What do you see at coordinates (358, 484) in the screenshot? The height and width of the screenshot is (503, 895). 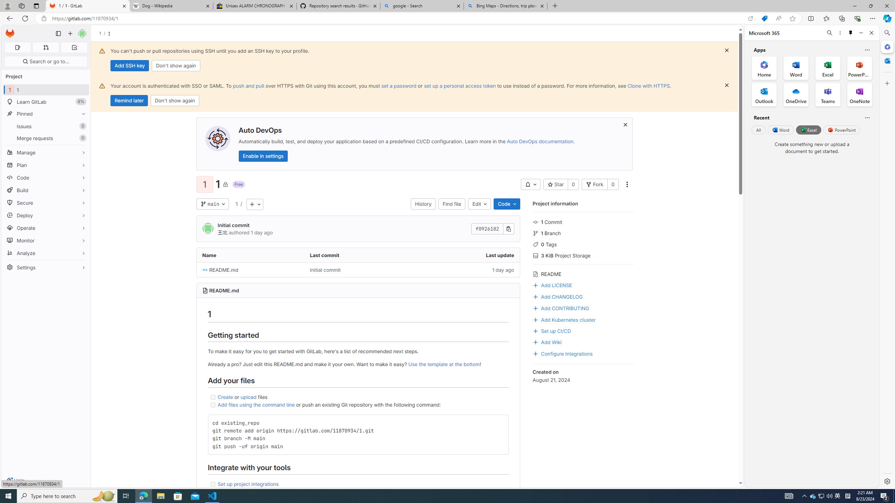 I see `Set up project integrations` at bounding box center [358, 484].